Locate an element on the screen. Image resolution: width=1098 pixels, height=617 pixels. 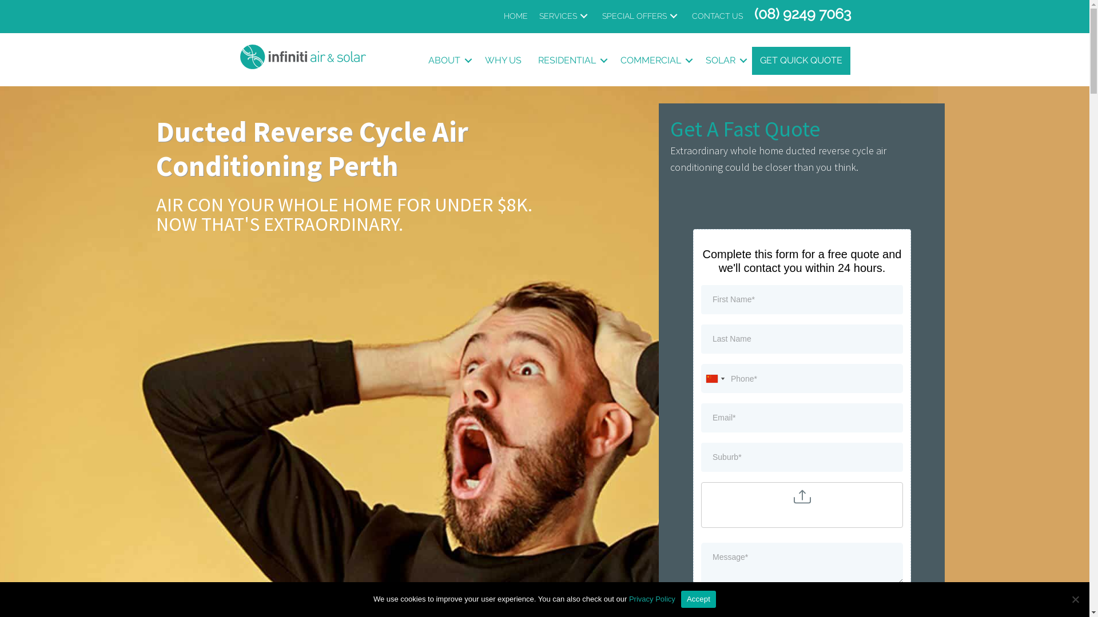
WHY US is located at coordinates (503, 61).